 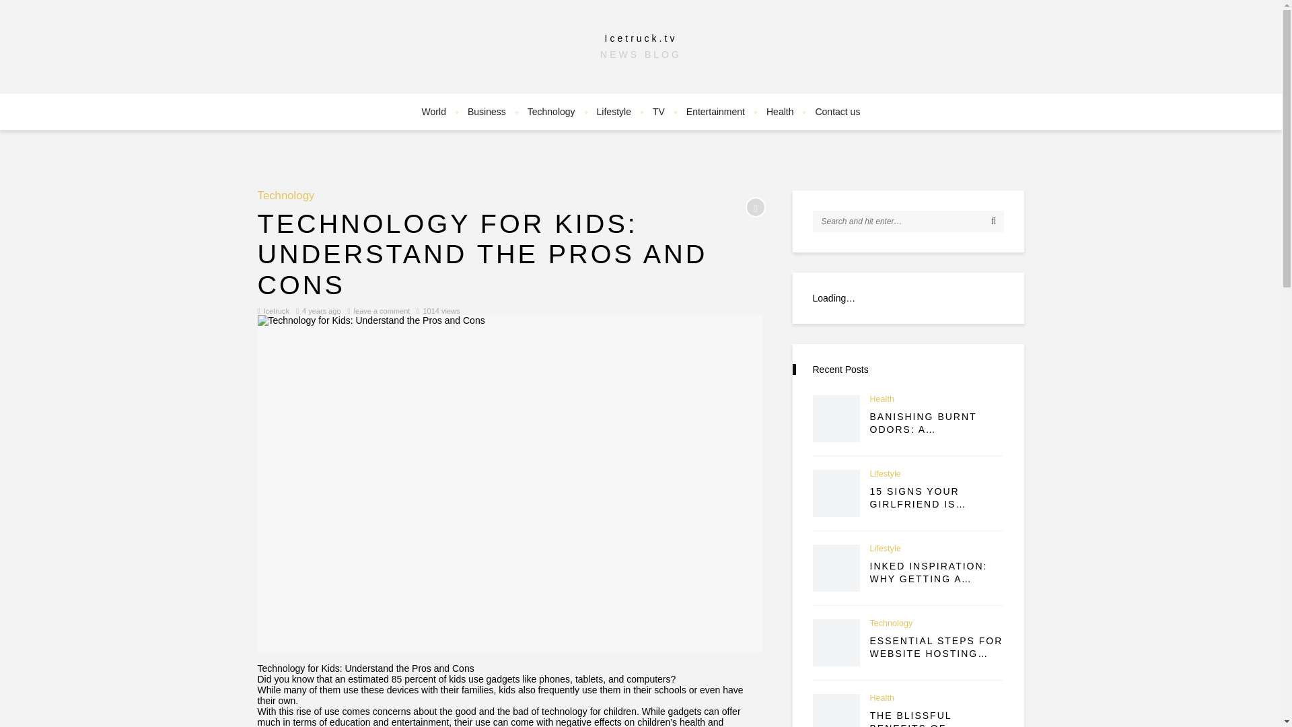 I want to click on Technology, so click(x=285, y=196).